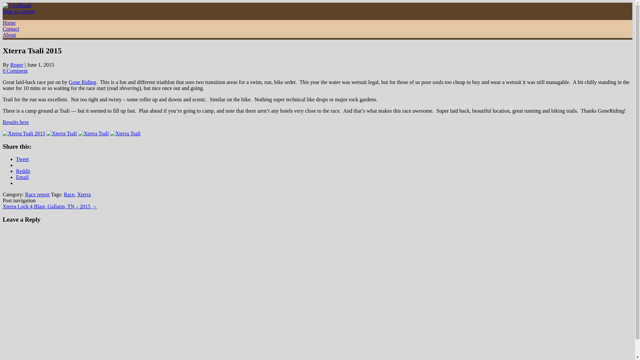 The image size is (640, 360). What do you see at coordinates (15, 122) in the screenshot?
I see `Results here` at bounding box center [15, 122].